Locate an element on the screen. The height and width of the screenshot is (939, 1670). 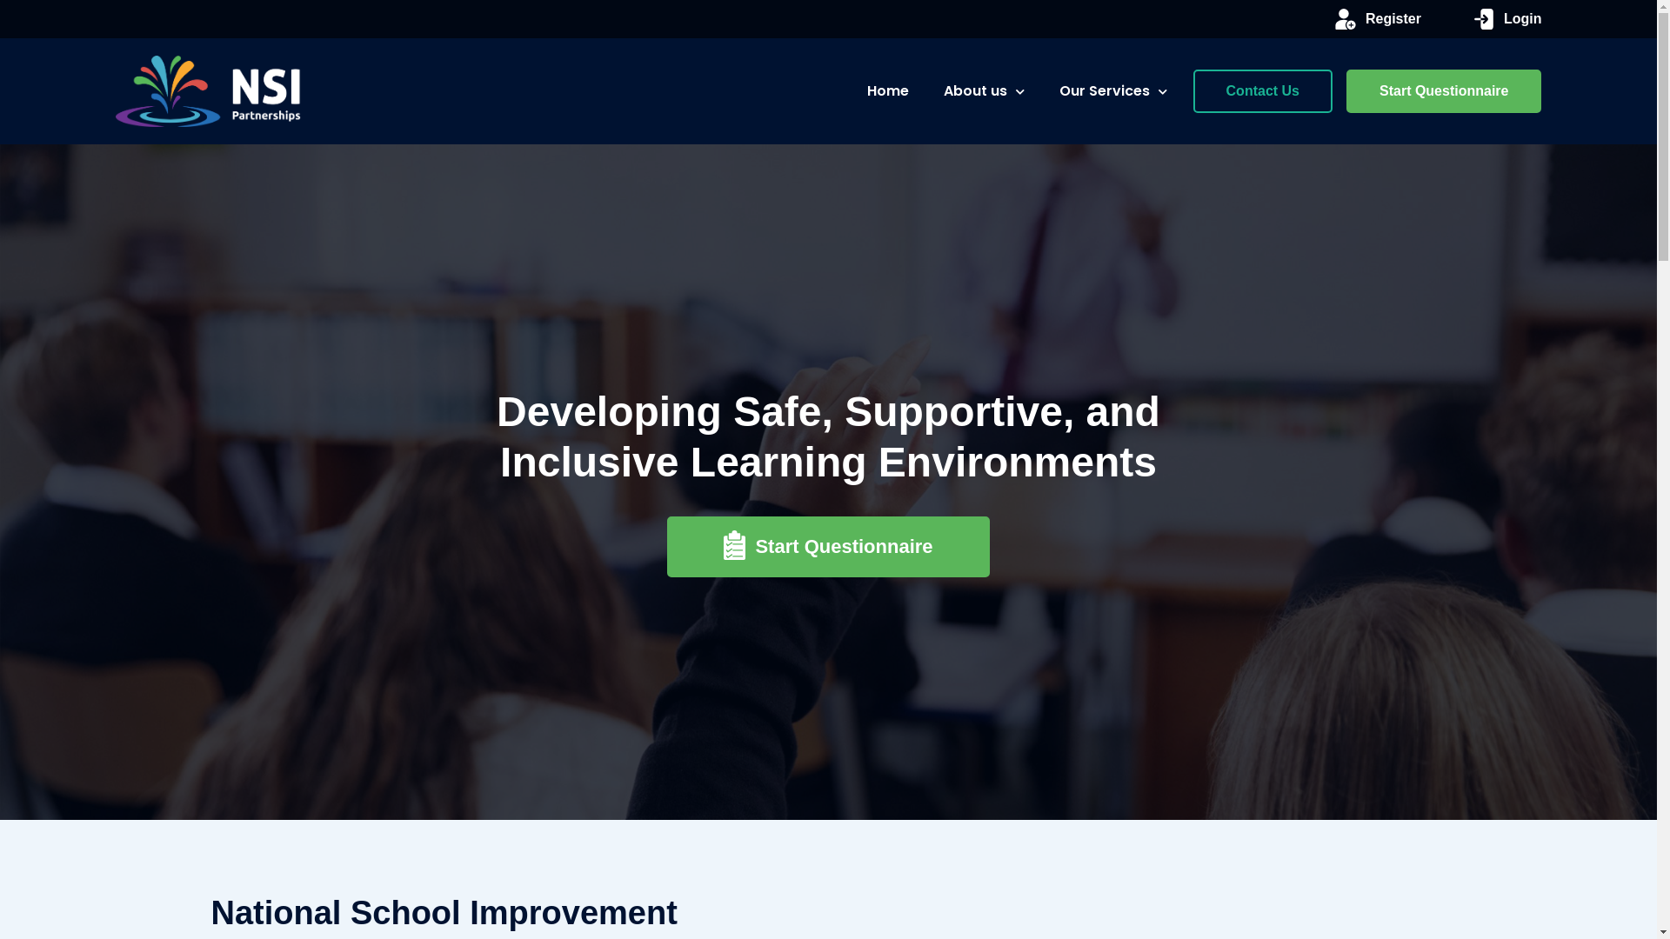
Start Questionnaire is located at coordinates (828, 547).